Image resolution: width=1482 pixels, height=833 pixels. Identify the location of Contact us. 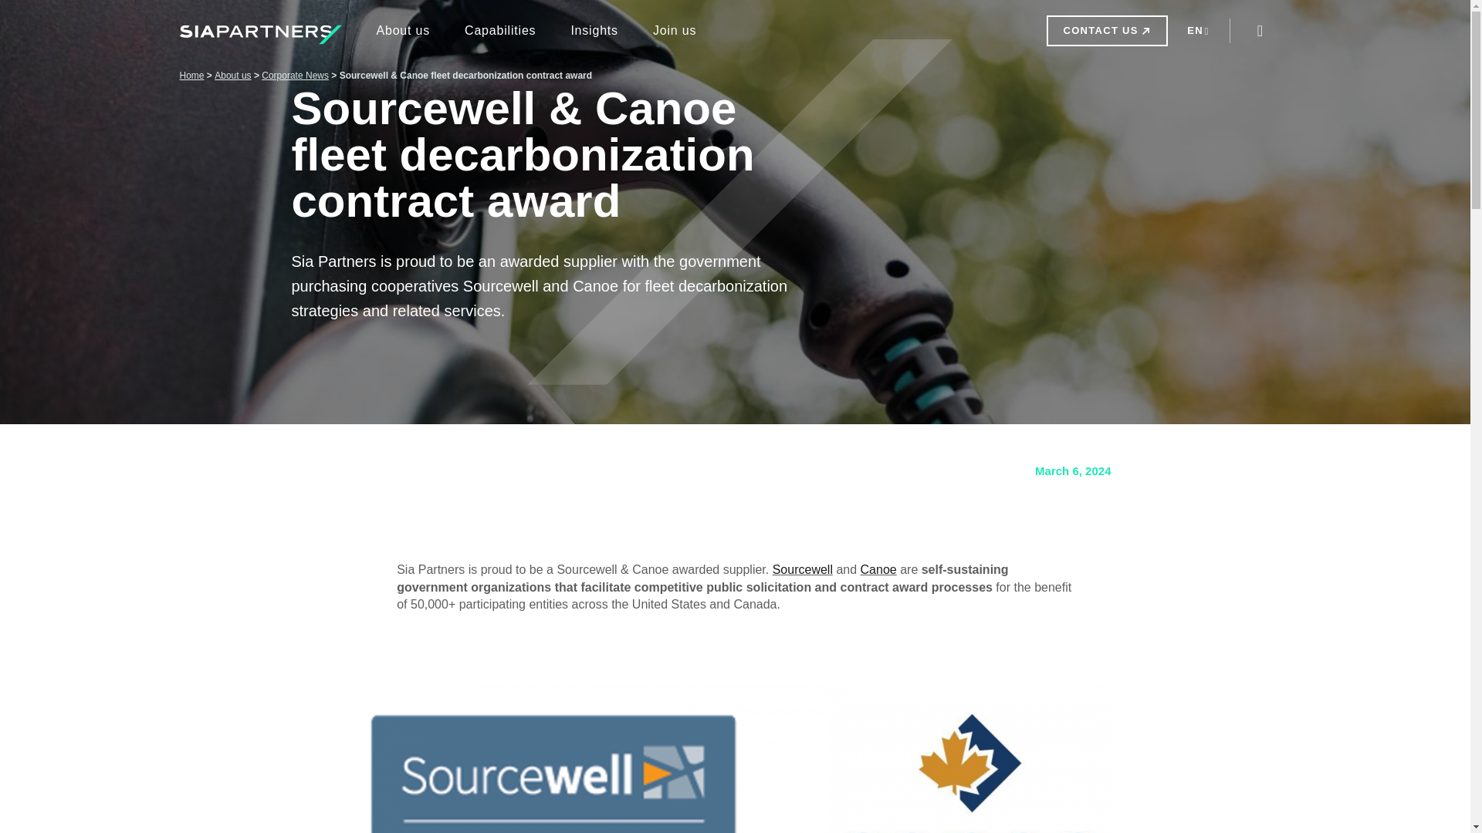
(1107, 31).